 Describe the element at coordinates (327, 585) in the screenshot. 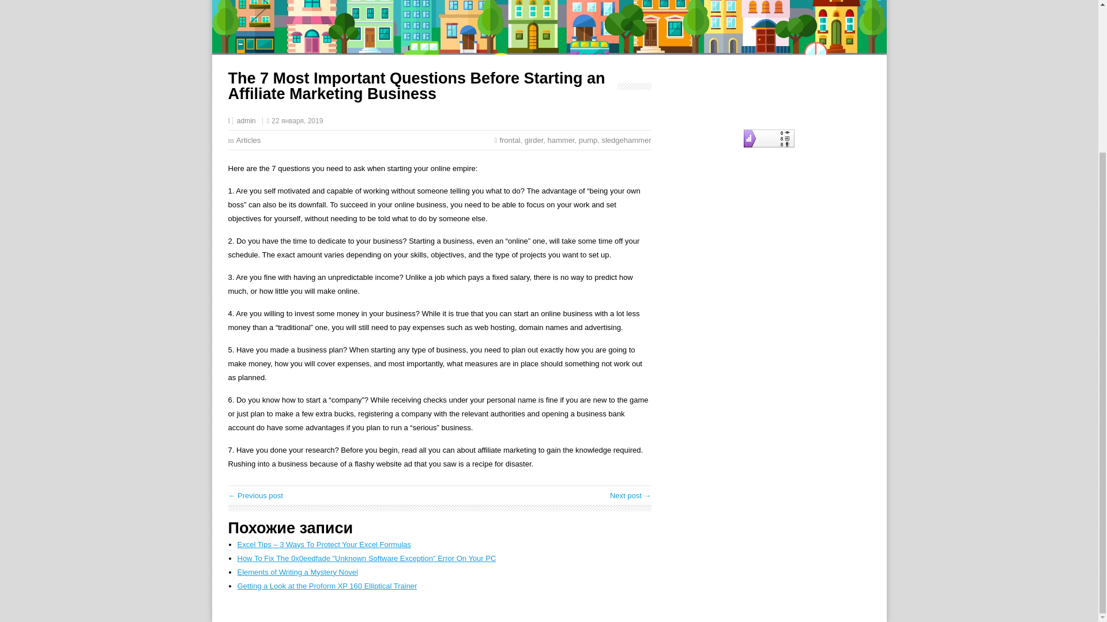

I see `Getting a Look at the Proform XP 160 Elliptical Trainer` at that location.